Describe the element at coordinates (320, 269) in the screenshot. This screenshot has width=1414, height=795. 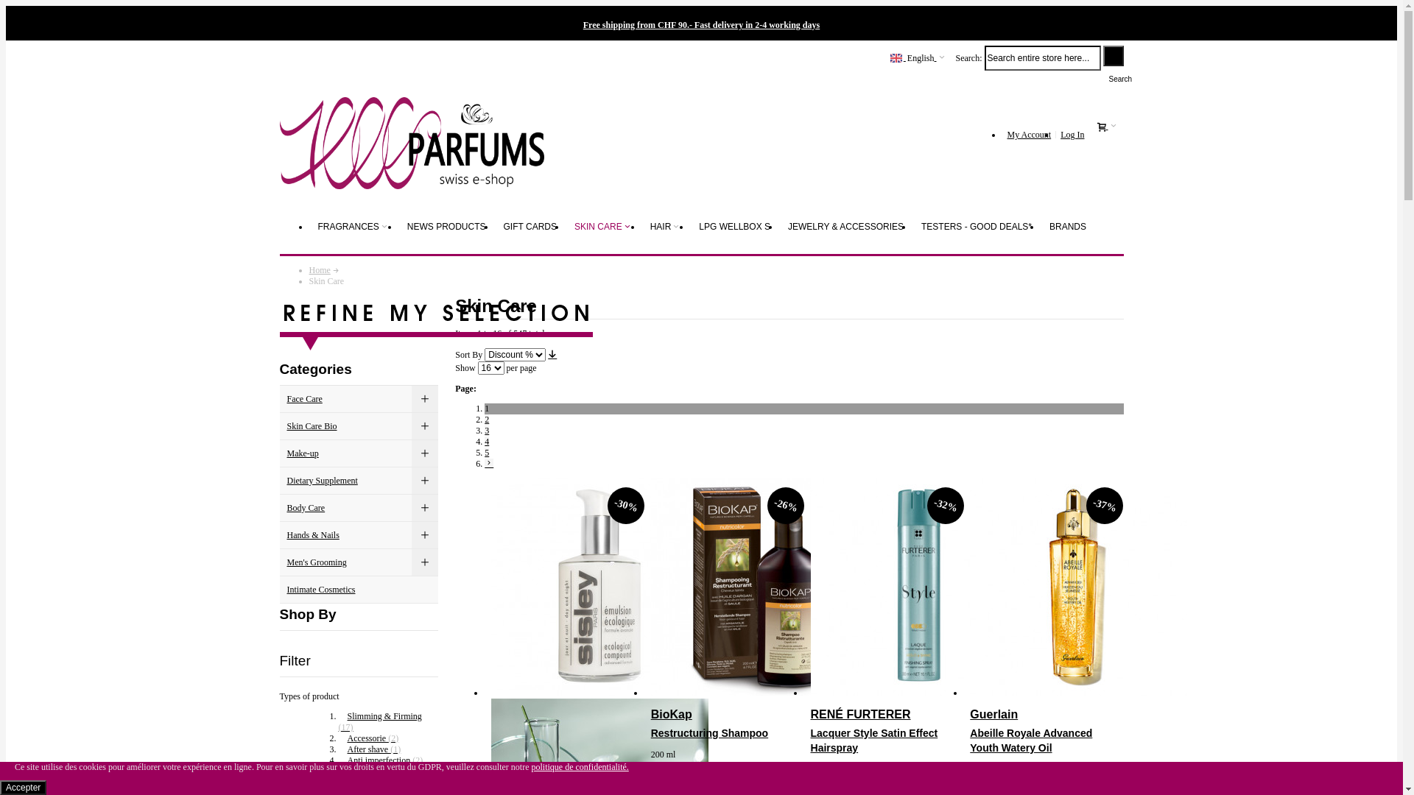
I see `Home` at that location.